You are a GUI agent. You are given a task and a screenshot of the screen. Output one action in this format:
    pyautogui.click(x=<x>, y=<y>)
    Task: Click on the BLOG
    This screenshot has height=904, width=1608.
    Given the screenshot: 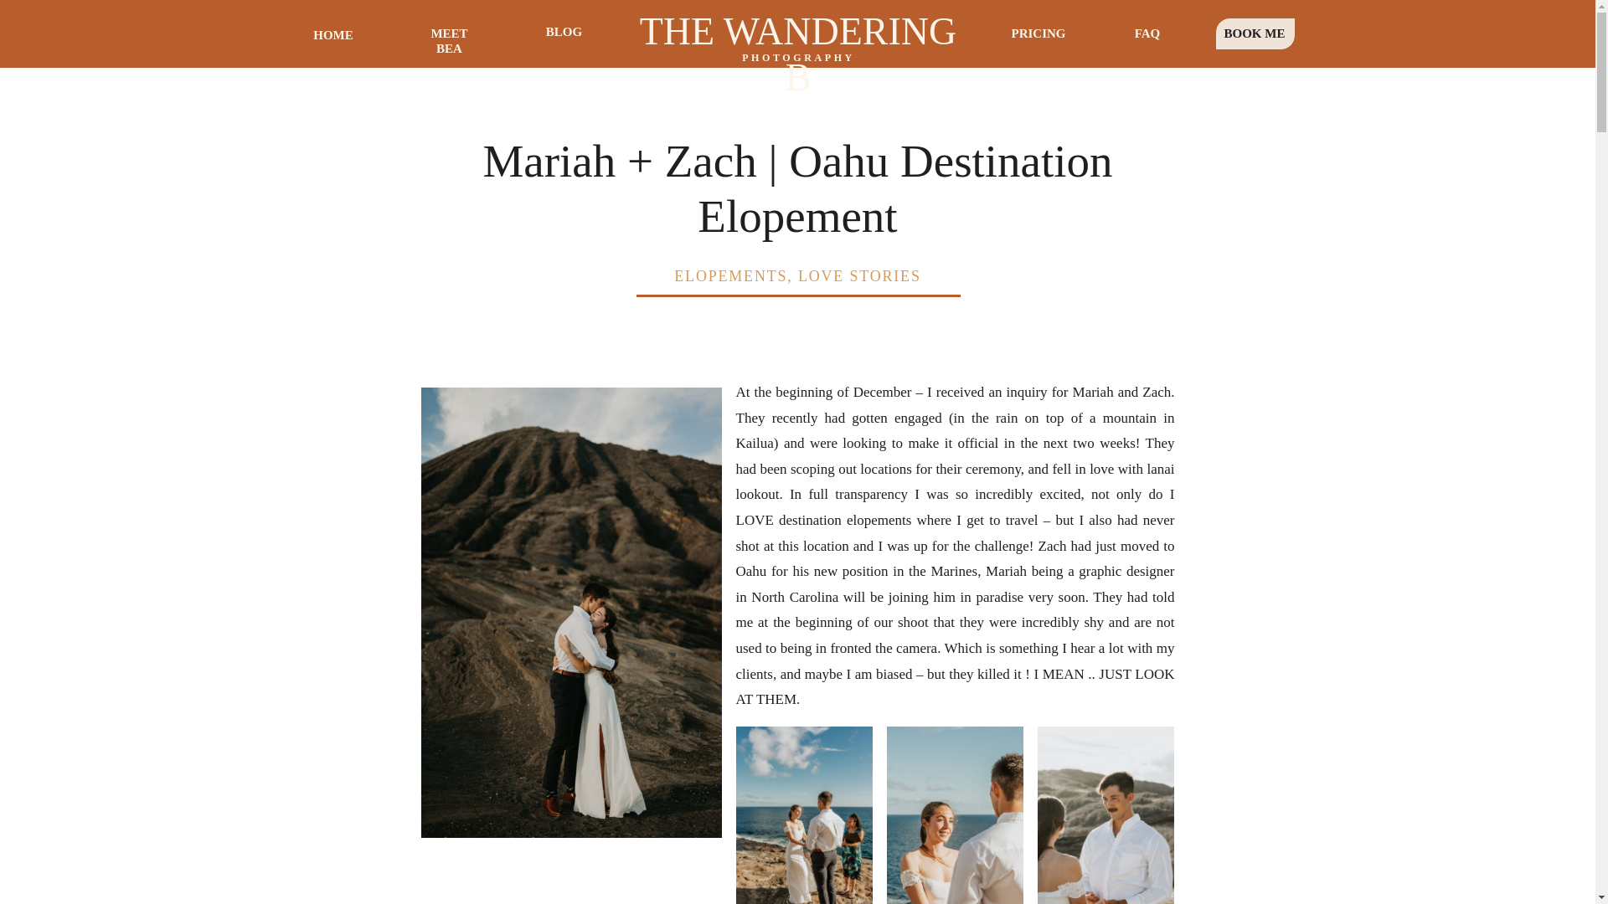 What is the action you would take?
    pyautogui.click(x=563, y=33)
    